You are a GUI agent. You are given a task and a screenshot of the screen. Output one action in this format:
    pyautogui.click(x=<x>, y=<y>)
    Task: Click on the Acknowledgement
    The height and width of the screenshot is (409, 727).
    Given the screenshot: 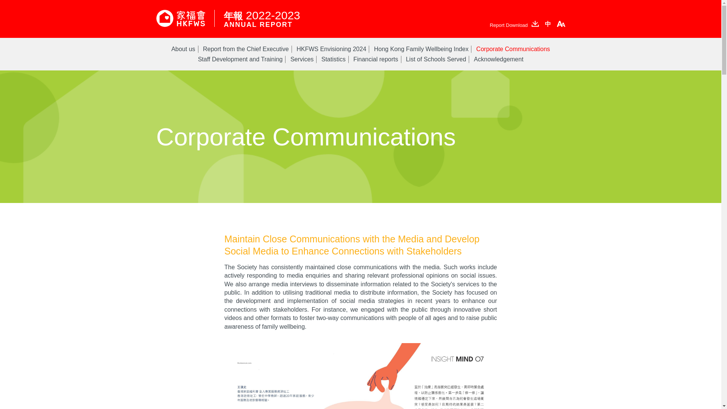 What is the action you would take?
    pyautogui.click(x=498, y=59)
    